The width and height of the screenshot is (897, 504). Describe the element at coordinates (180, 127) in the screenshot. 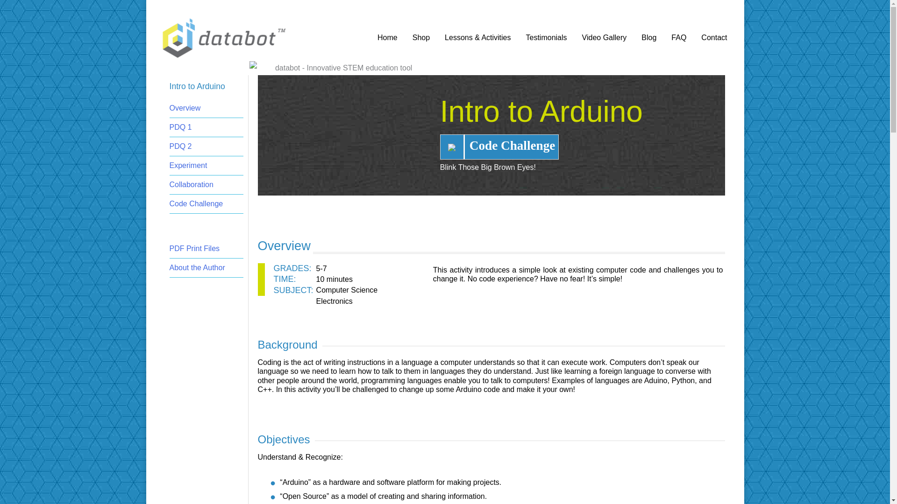

I see `PDQ 1` at that location.